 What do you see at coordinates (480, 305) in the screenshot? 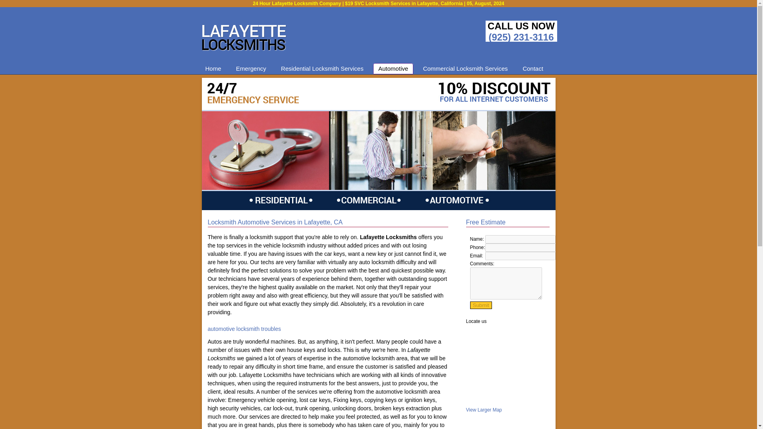
I see `Submit` at bounding box center [480, 305].